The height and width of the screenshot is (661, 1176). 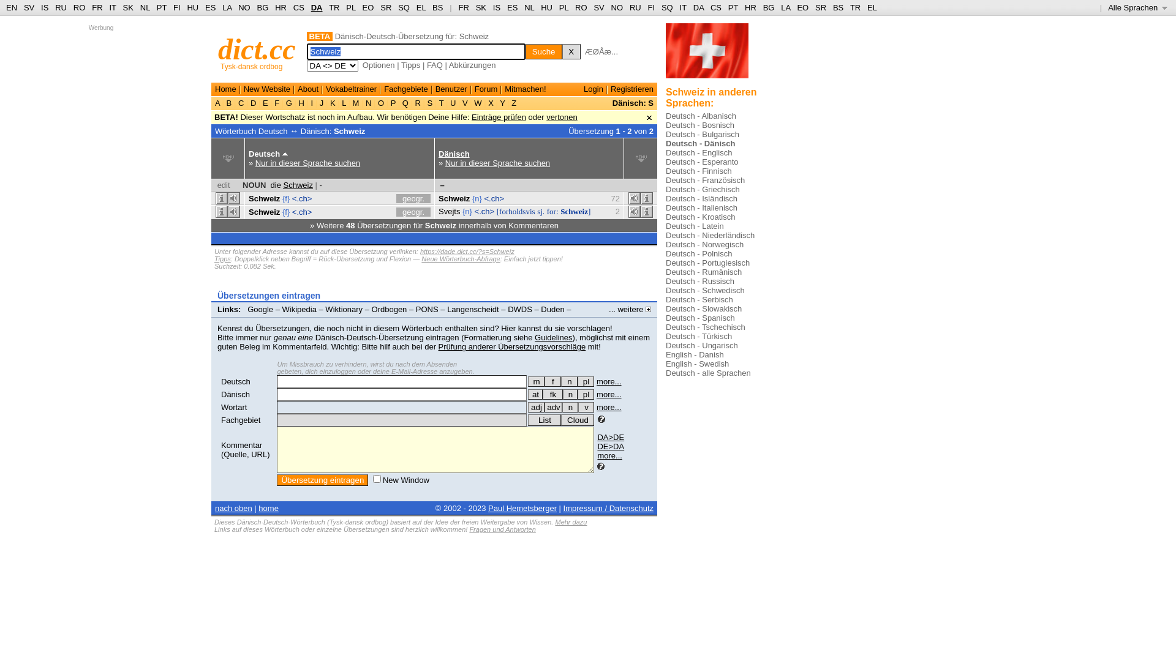 I want to click on DA, so click(x=317, y=7).